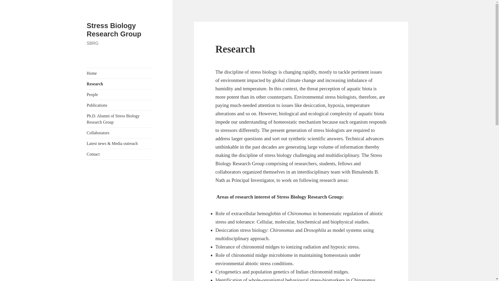  Describe the element at coordinates (119, 84) in the screenshot. I see `Research` at that location.